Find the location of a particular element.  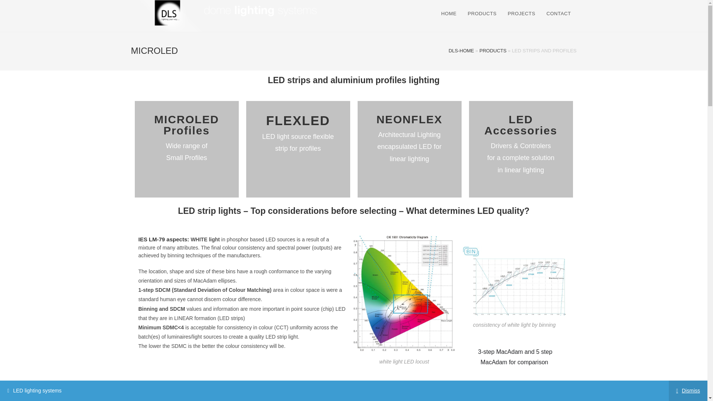

PRODUCTS is located at coordinates (482, 14).